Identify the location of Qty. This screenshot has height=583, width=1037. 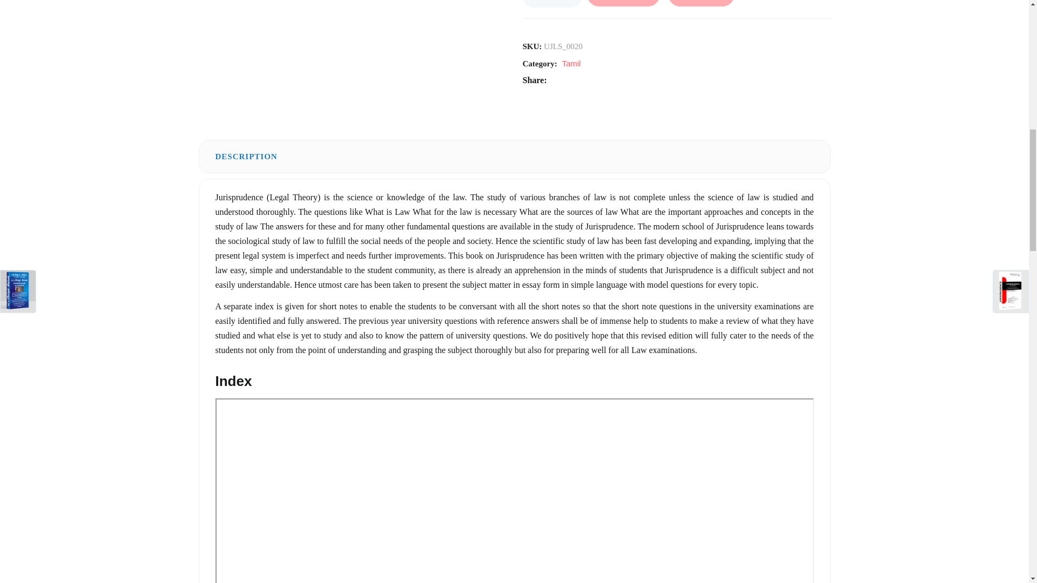
(551, 4).